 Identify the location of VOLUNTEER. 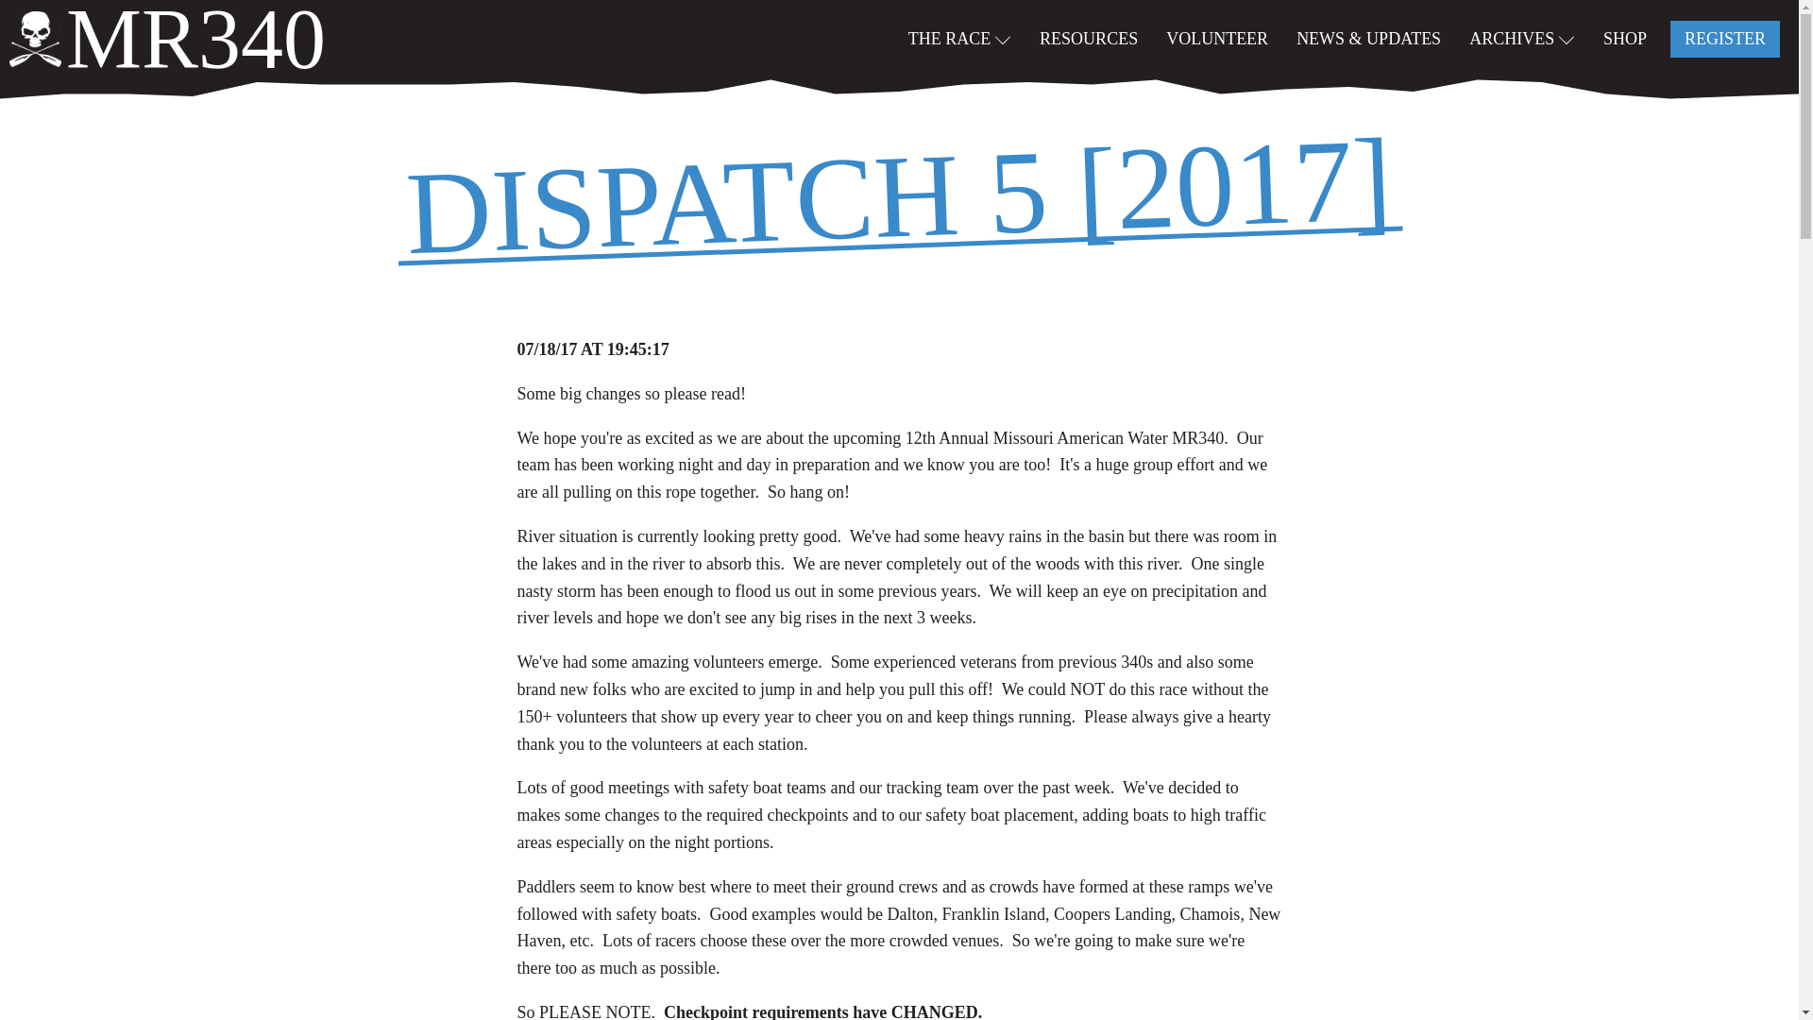
(1216, 38).